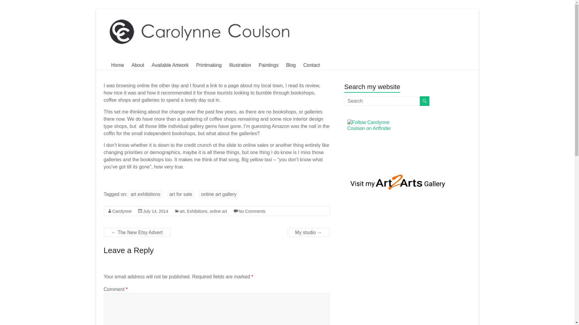  What do you see at coordinates (181, 194) in the screenshot?
I see `art for sale` at bounding box center [181, 194].